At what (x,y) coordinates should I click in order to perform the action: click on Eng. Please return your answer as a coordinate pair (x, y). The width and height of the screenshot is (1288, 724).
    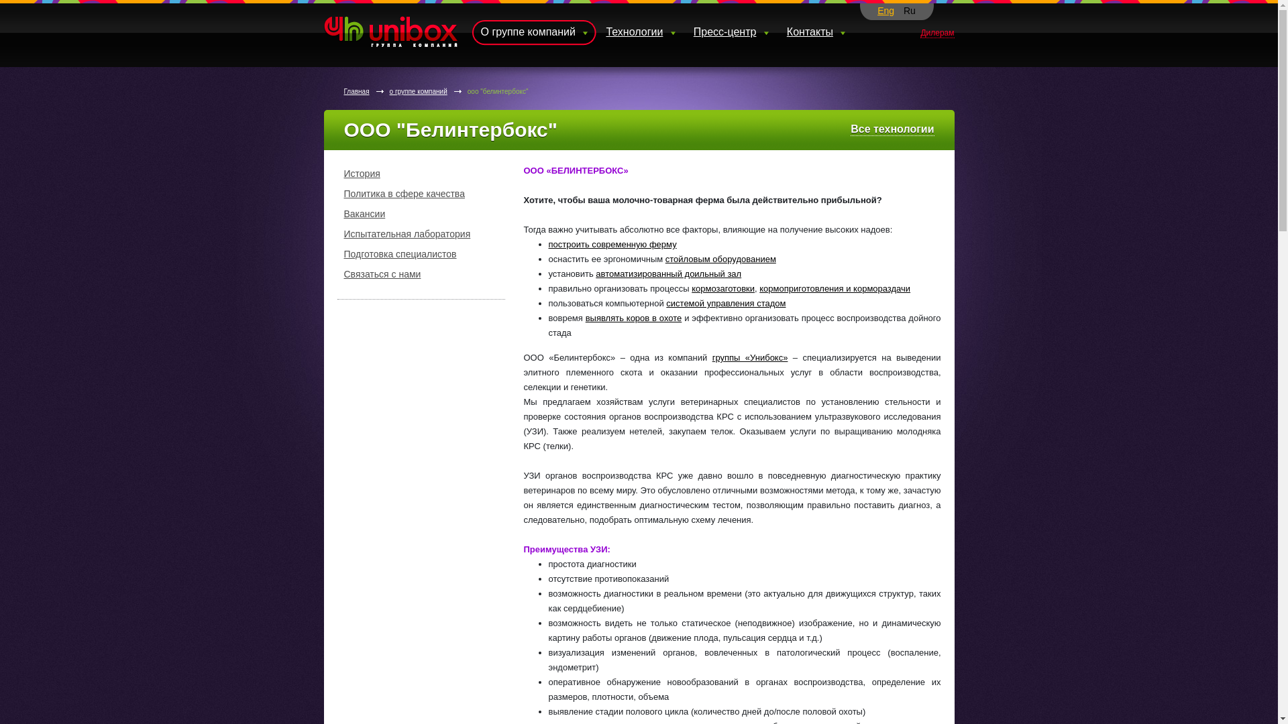
    Looking at the image, I should click on (885, 11).